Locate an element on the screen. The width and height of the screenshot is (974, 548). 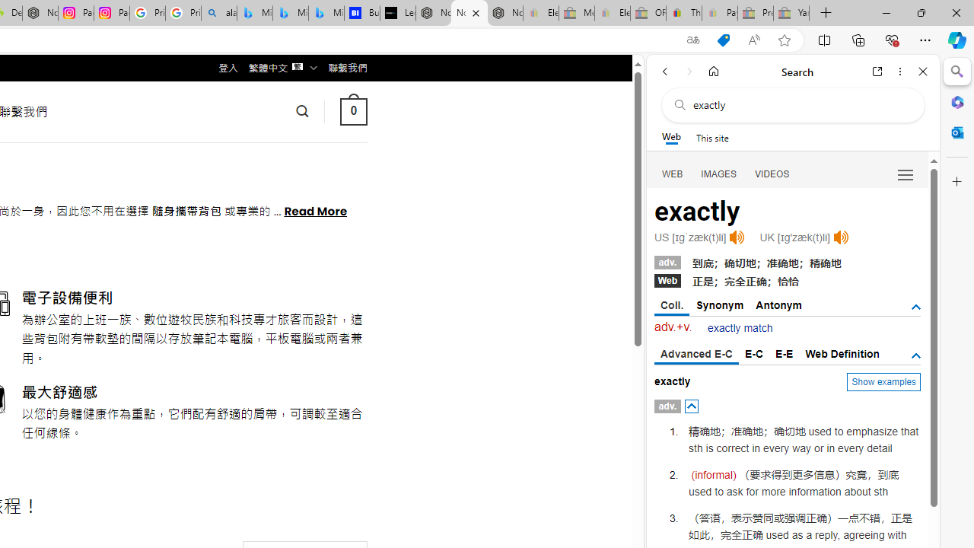
Microsoft Bing Travel - Shangri-La Hotel Bangkok is located at coordinates (326, 14).